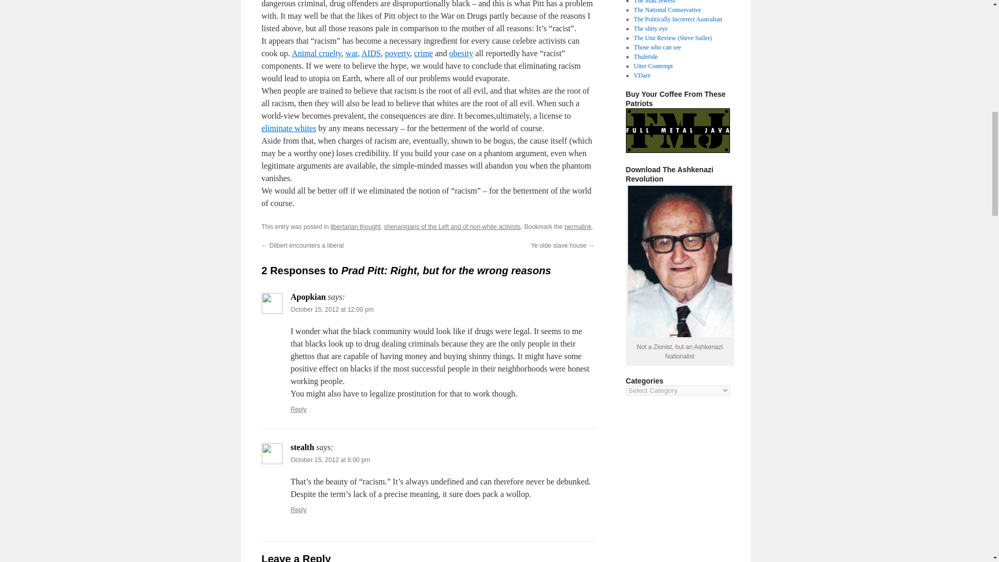 The image size is (999, 562). Describe the element at coordinates (371, 53) in the screenshot. I see `AIDS` at that location.